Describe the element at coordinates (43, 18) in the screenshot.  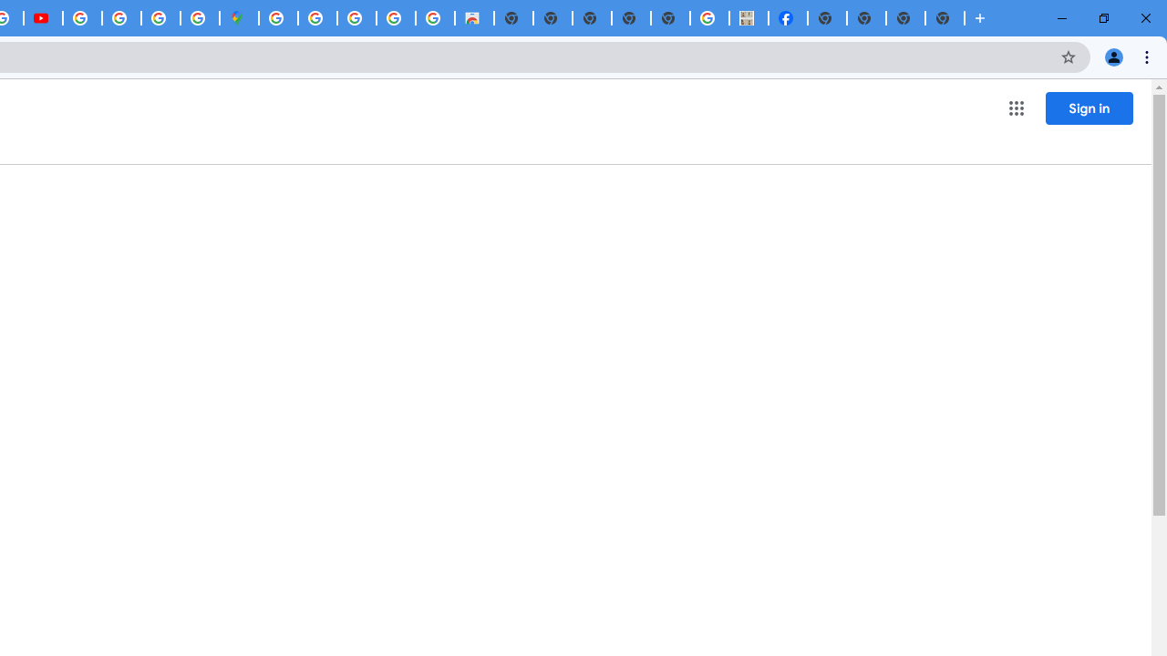
I see `Subscriptions - YouTube` at that location.